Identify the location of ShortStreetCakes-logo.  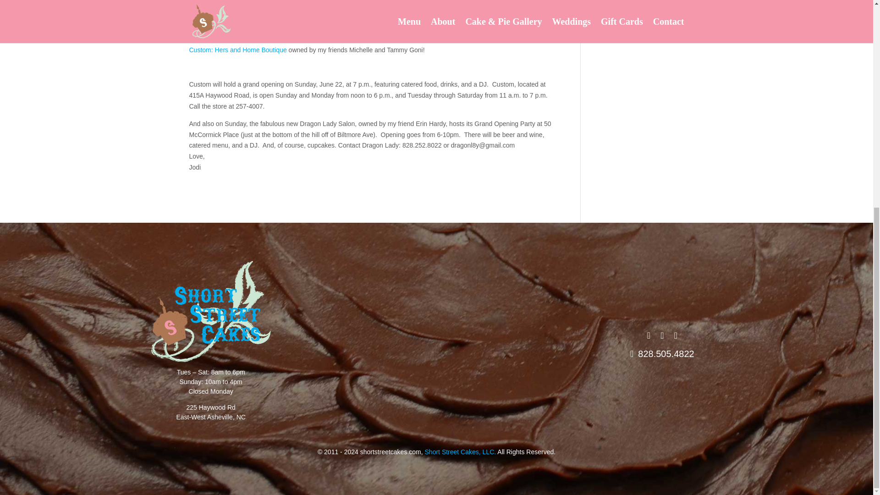
(211, 412).